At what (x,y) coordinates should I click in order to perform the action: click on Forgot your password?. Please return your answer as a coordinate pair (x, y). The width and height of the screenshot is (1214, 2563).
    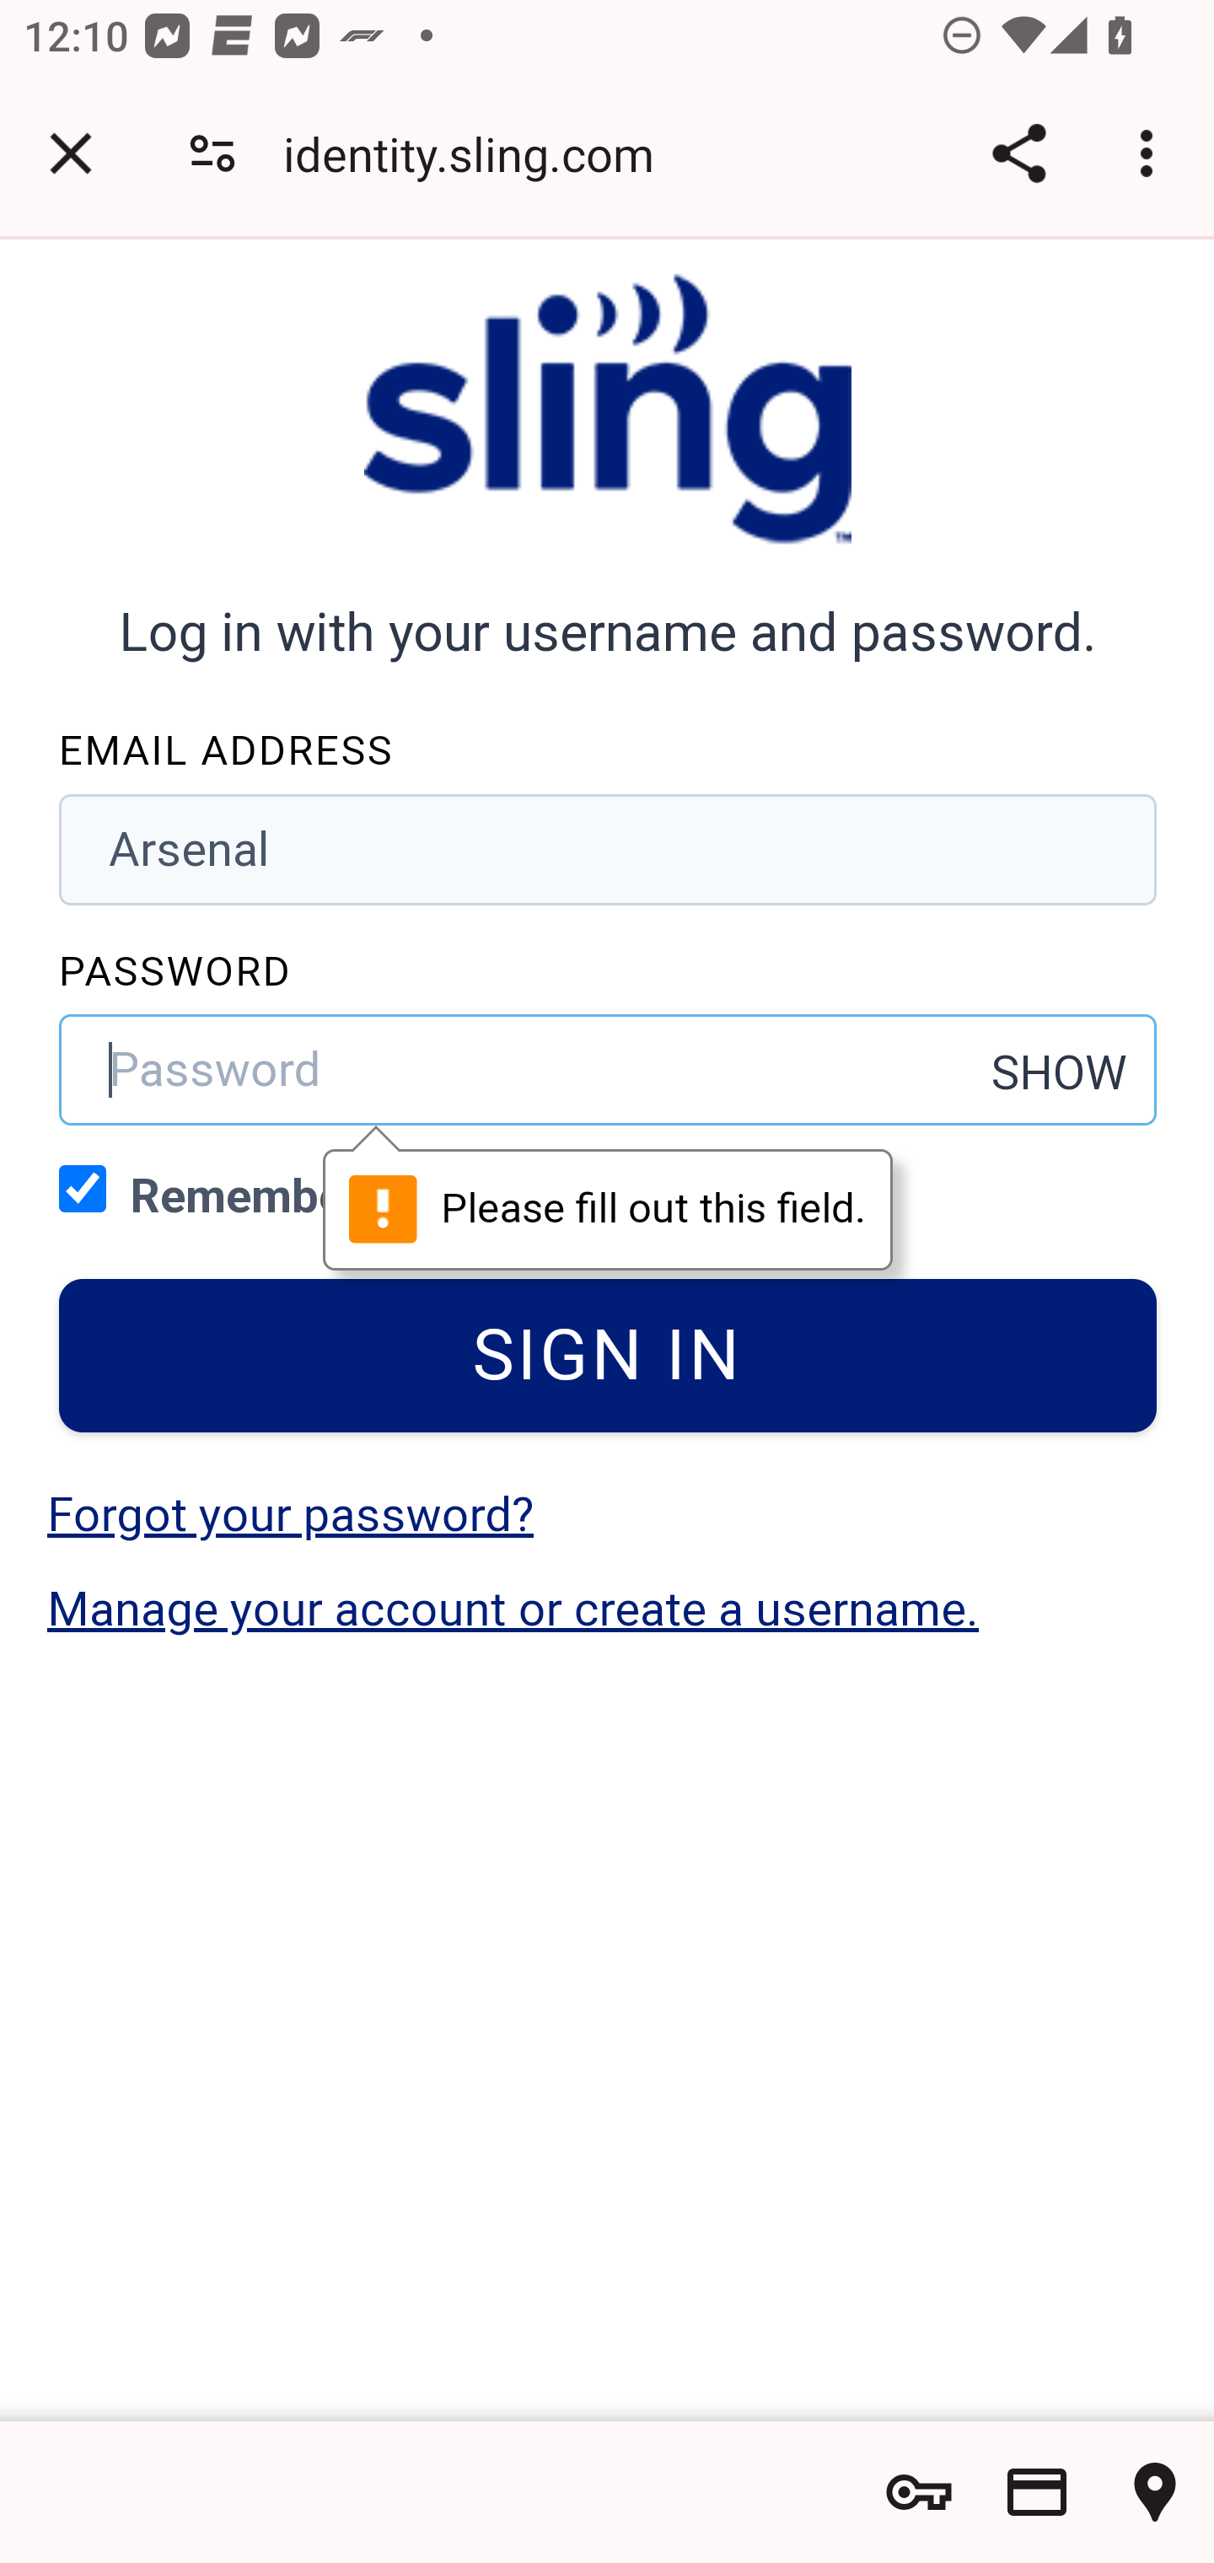
    Looking at the image, I should click on (290, 1514).